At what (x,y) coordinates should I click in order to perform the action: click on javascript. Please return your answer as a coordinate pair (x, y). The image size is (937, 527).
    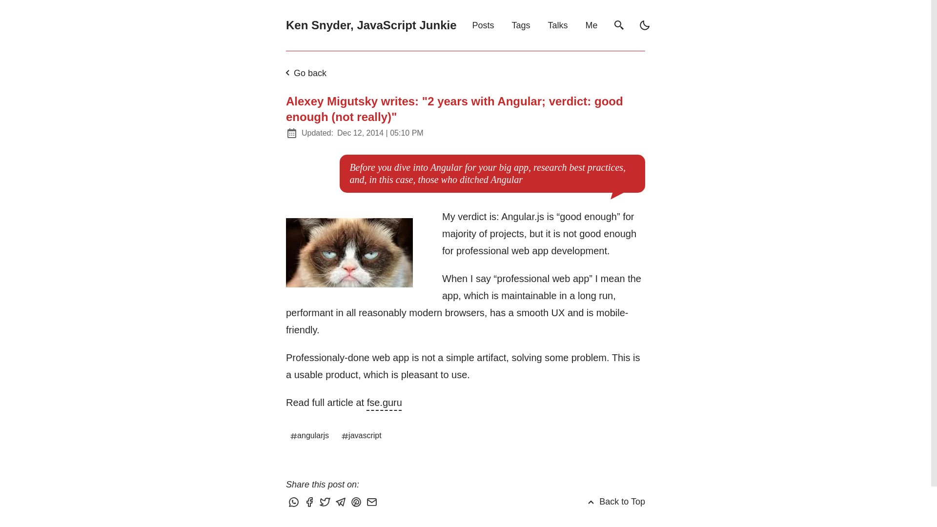
    Looking at the image, I should click on (362, 435).